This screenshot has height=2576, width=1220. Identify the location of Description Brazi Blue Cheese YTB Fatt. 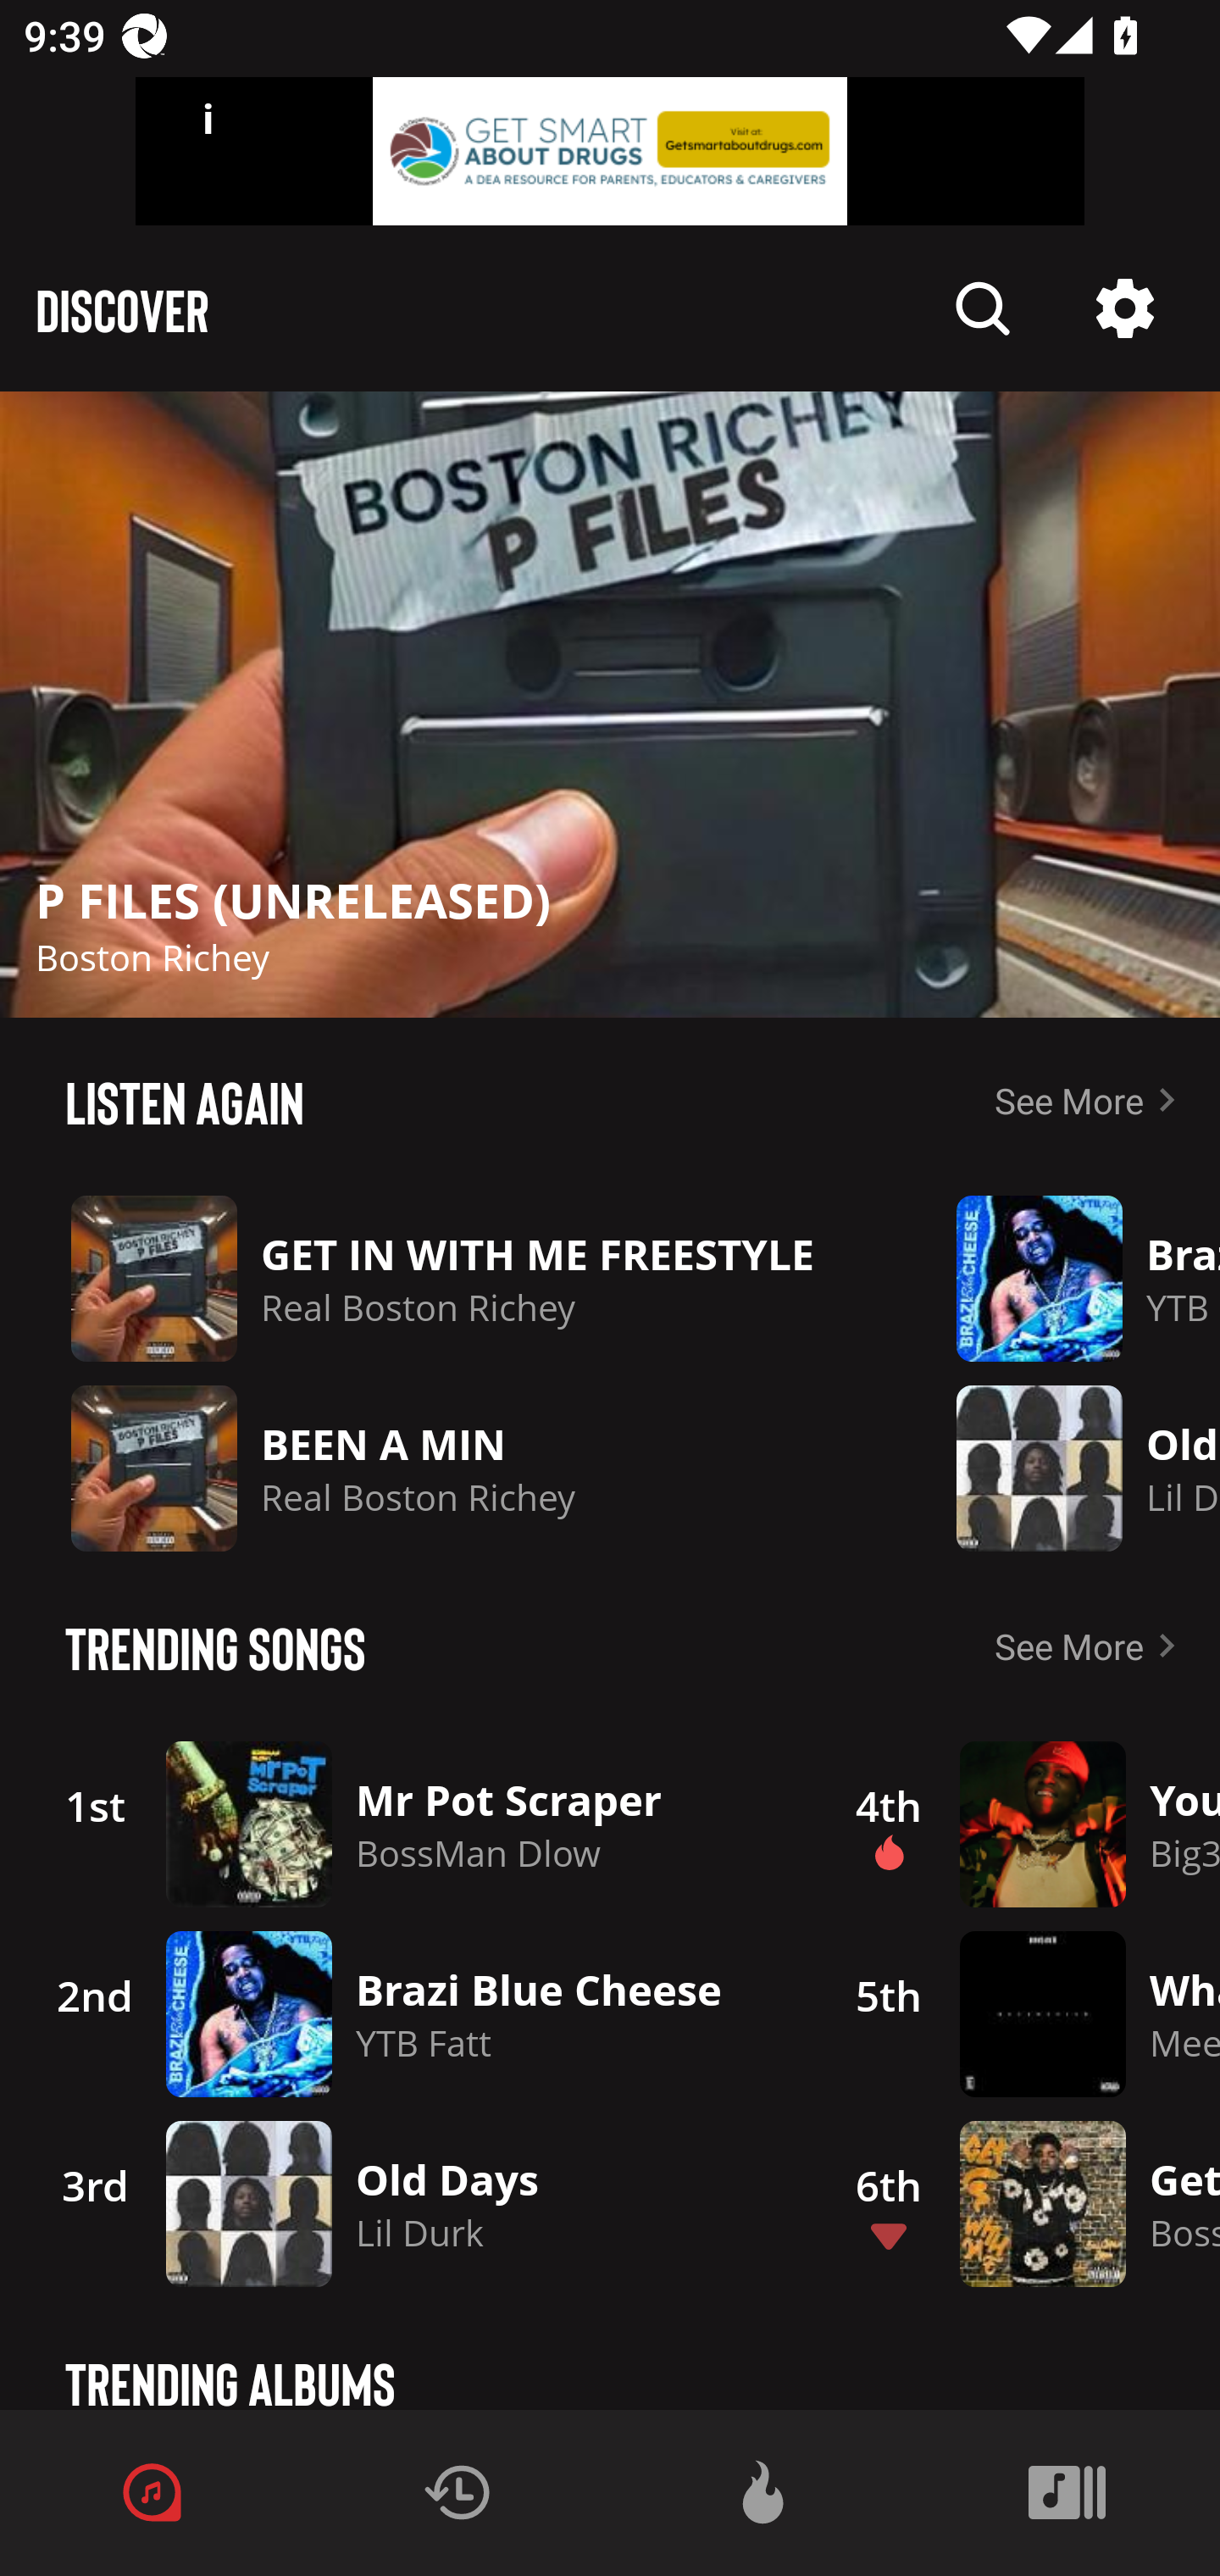
(1064, 1279).